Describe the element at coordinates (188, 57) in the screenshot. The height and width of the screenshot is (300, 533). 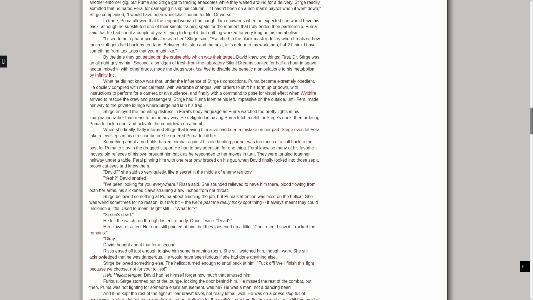
I see `settled on the cruise ship which was their target` at that location.